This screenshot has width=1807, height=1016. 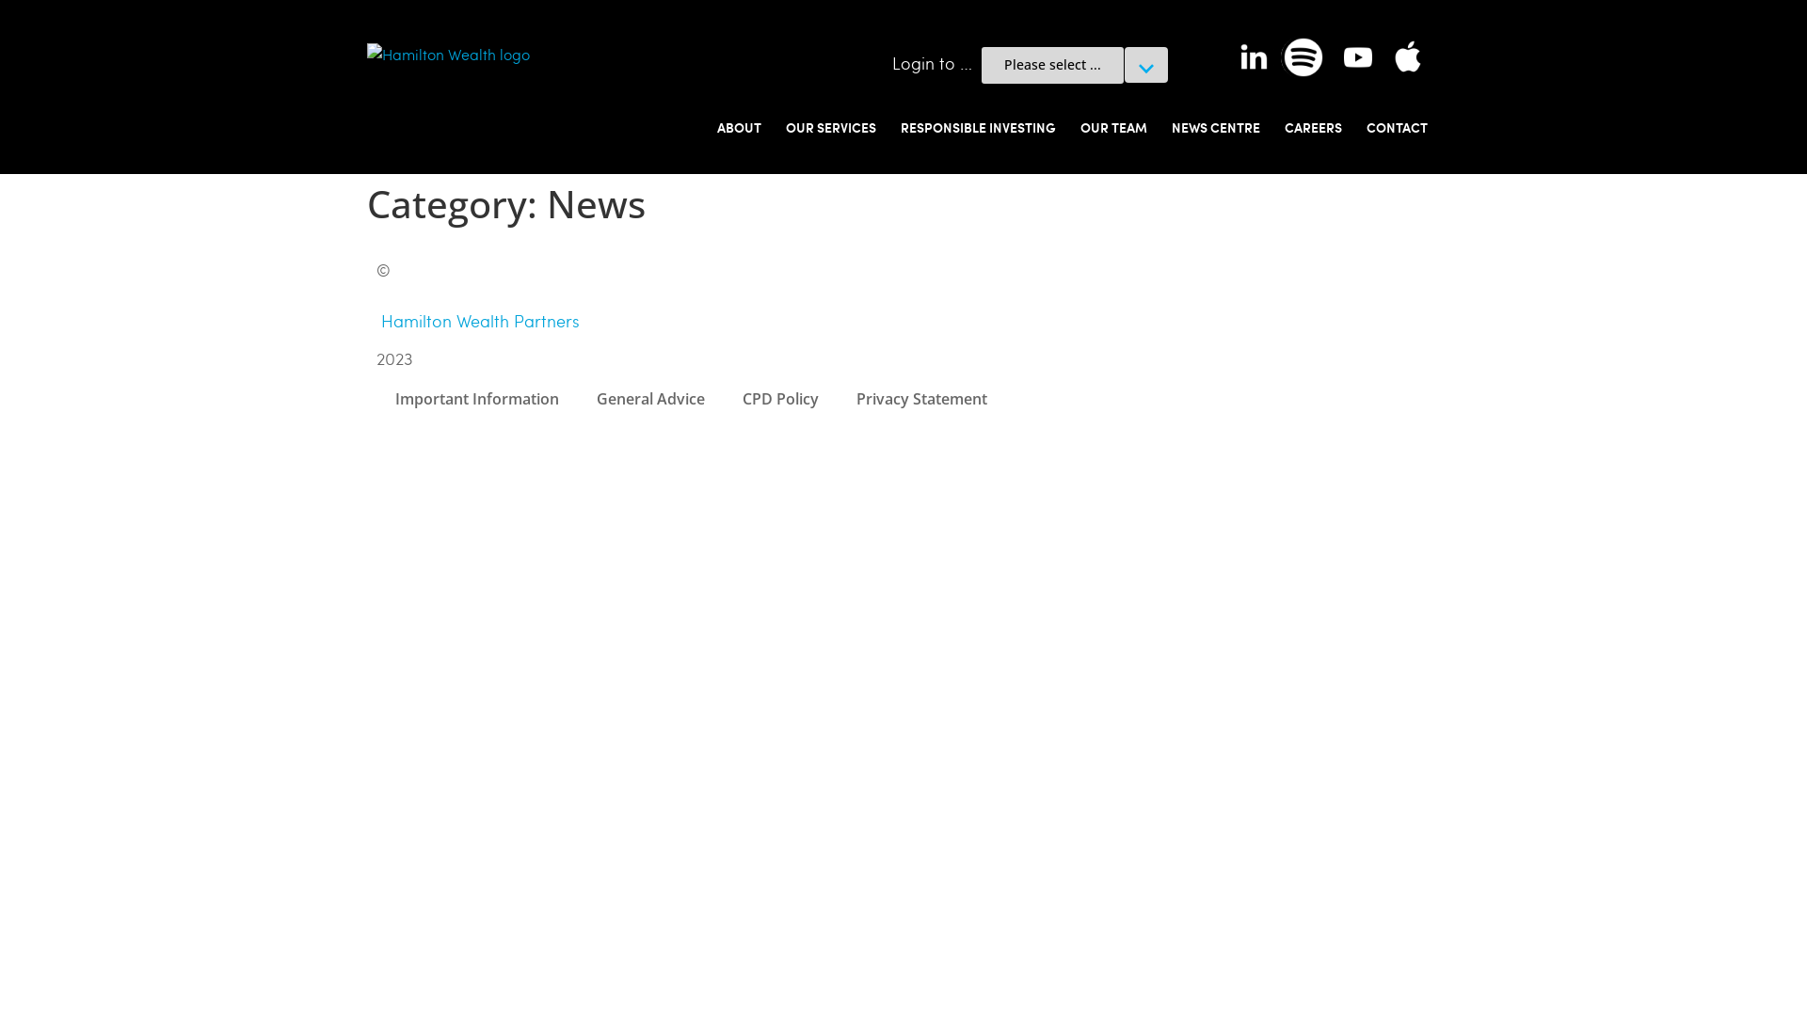 I want to click on ABOUT, so click(x=740, y=127).